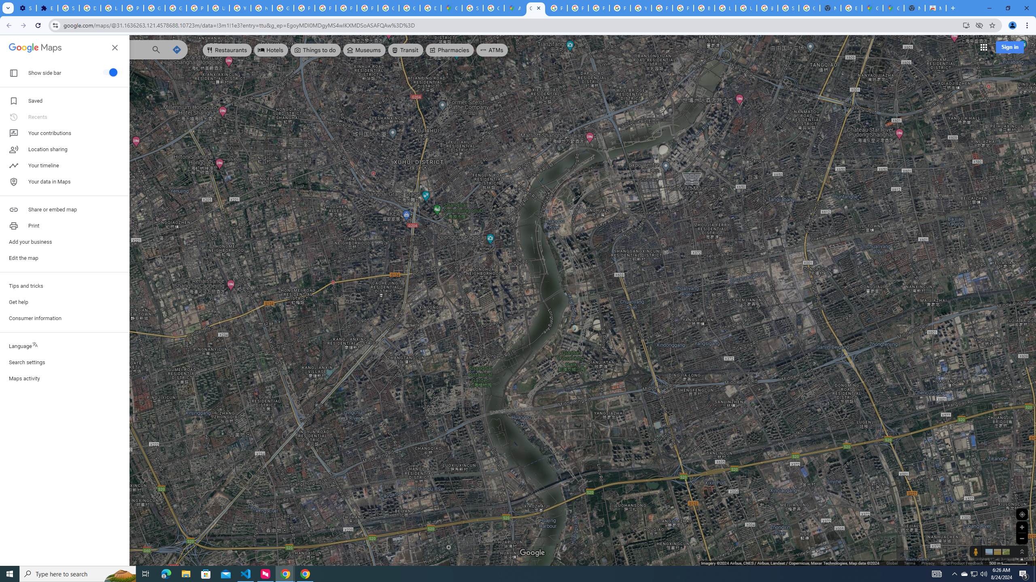 The height and width of the screenshot is (582, 1036). I want to click on Things to do, so click(315, 50).